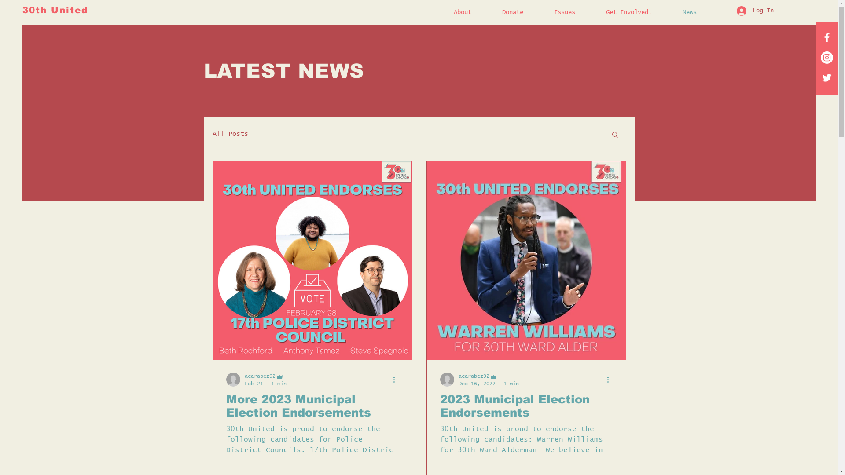  Describe the element at coordinates (698, 12) in the screenshot. I see `News` at that location.